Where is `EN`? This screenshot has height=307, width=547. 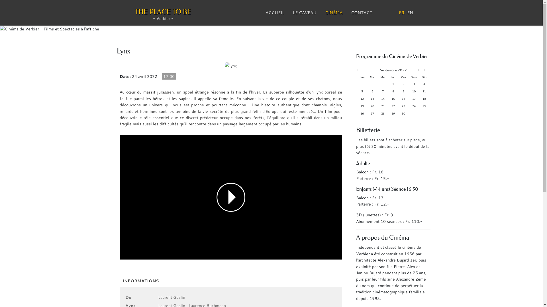 EN is located at coordinates (410, 13).